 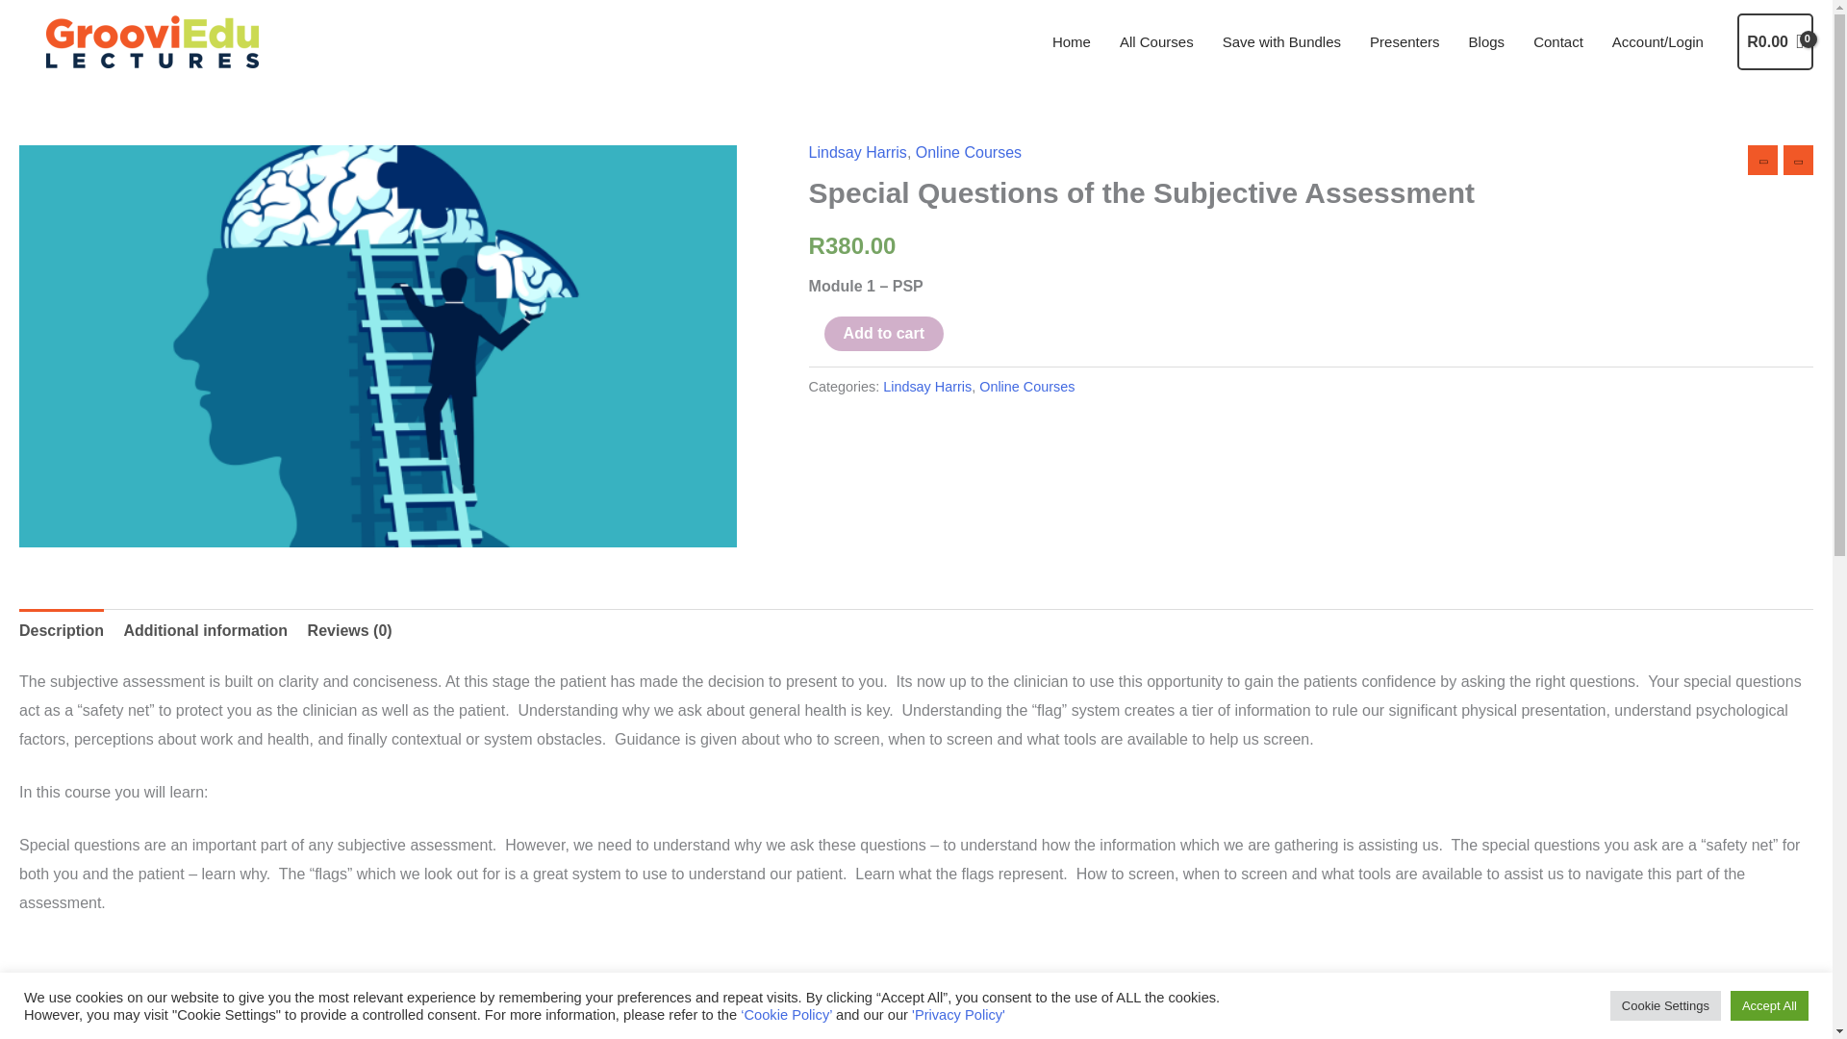 I want to click on Blogs, so click(x=1487, y=40).